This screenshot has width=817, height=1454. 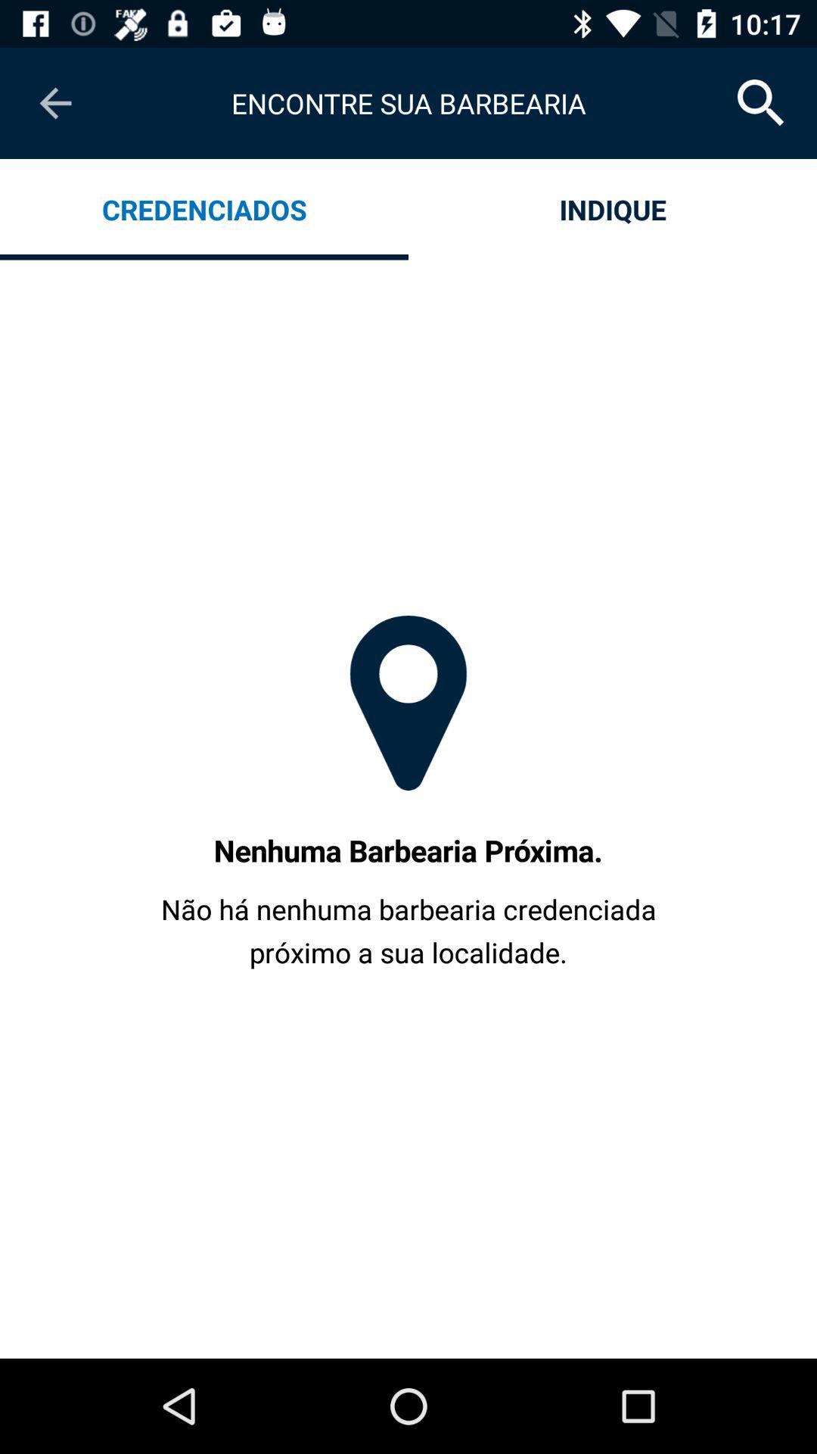 I want to click on choose the icon next to the encontre sua barbearia icon, so click(x=761, y=103).